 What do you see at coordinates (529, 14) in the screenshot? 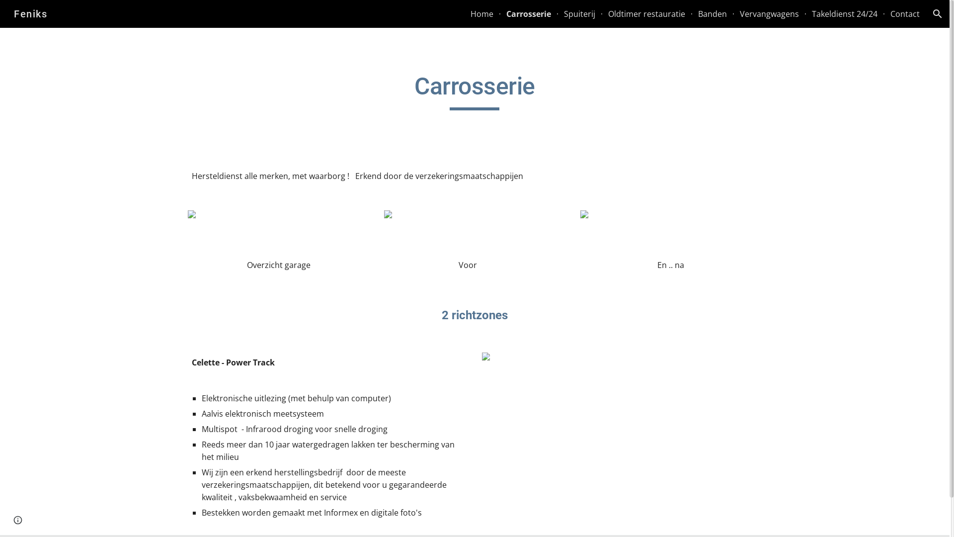
I see `Carrosserie` at bounding box center [529, 14].